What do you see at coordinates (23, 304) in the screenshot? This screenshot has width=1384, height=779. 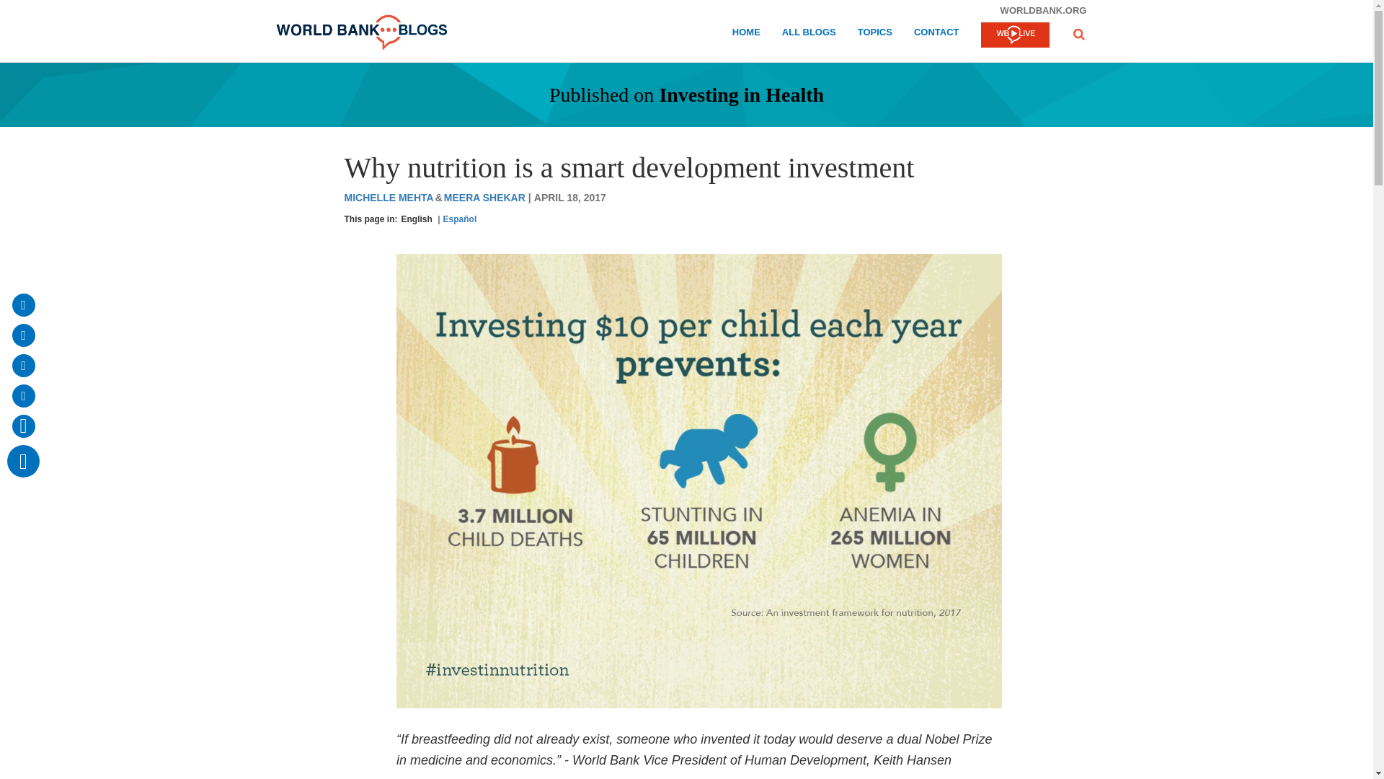 I see `Email` at bounding box center [23, 304].